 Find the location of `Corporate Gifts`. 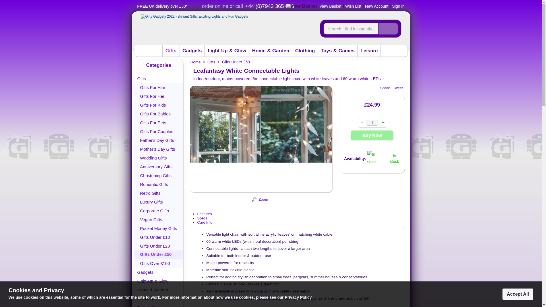

Corporate Gifts is located at coordinates (159, 211).